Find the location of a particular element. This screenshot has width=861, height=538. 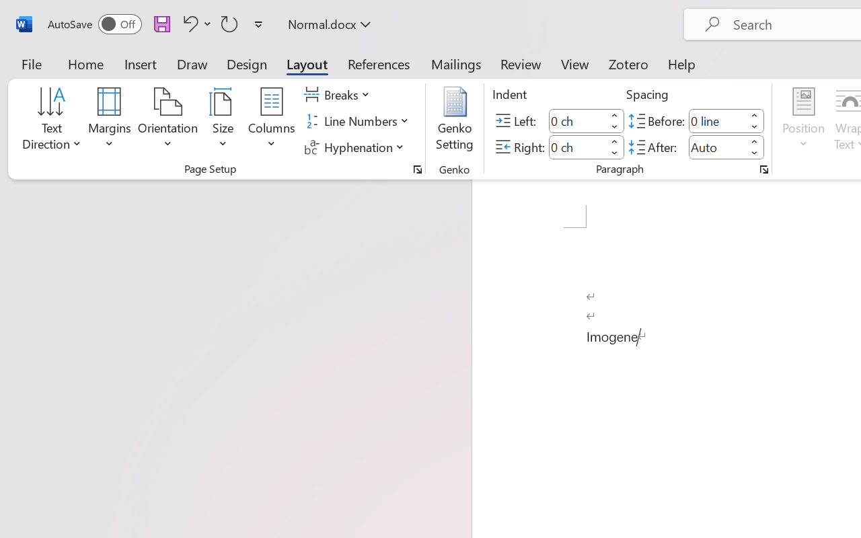

Genko Setting... is located at coordinates (455, 121).